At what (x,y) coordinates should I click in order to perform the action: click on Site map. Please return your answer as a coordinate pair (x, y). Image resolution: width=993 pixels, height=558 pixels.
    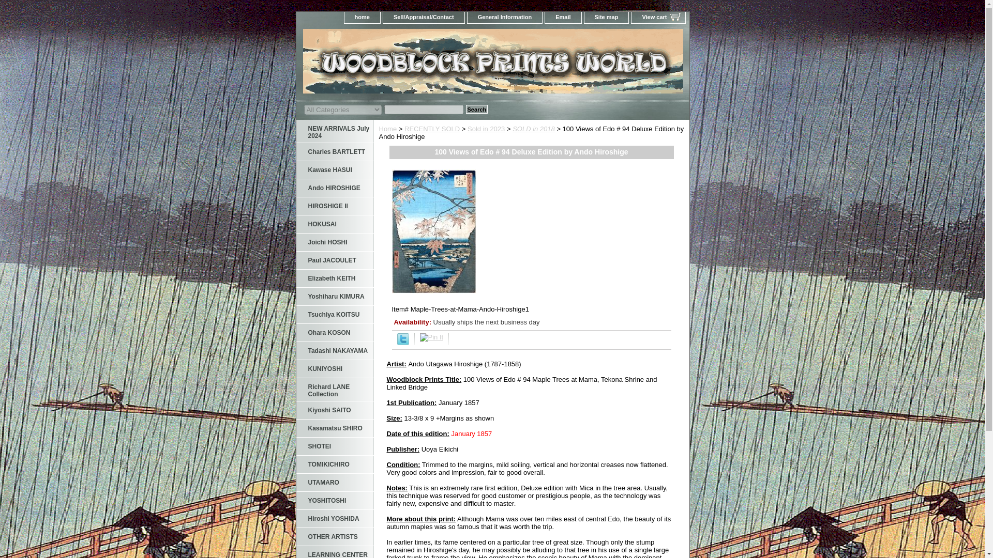
    Looking at the image, I should click on (606, 18).